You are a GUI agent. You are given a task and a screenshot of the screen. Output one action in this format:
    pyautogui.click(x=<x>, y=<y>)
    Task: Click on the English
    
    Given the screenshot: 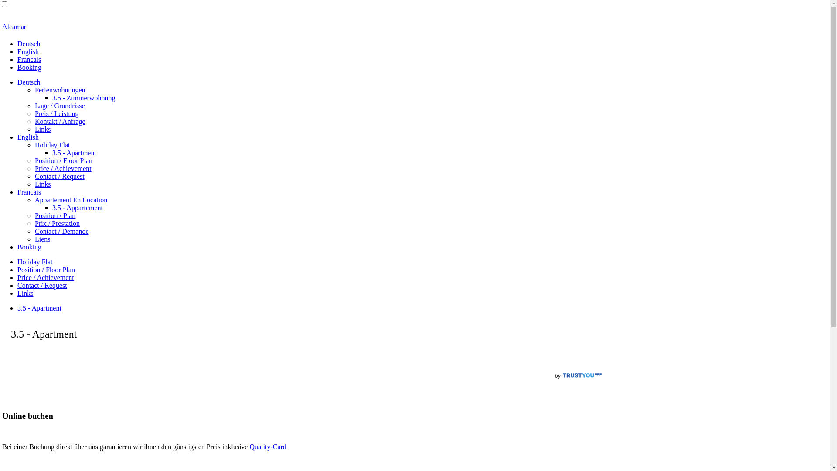 What is the action you would take?
    pyautogui.click(x=28, y=51)
    